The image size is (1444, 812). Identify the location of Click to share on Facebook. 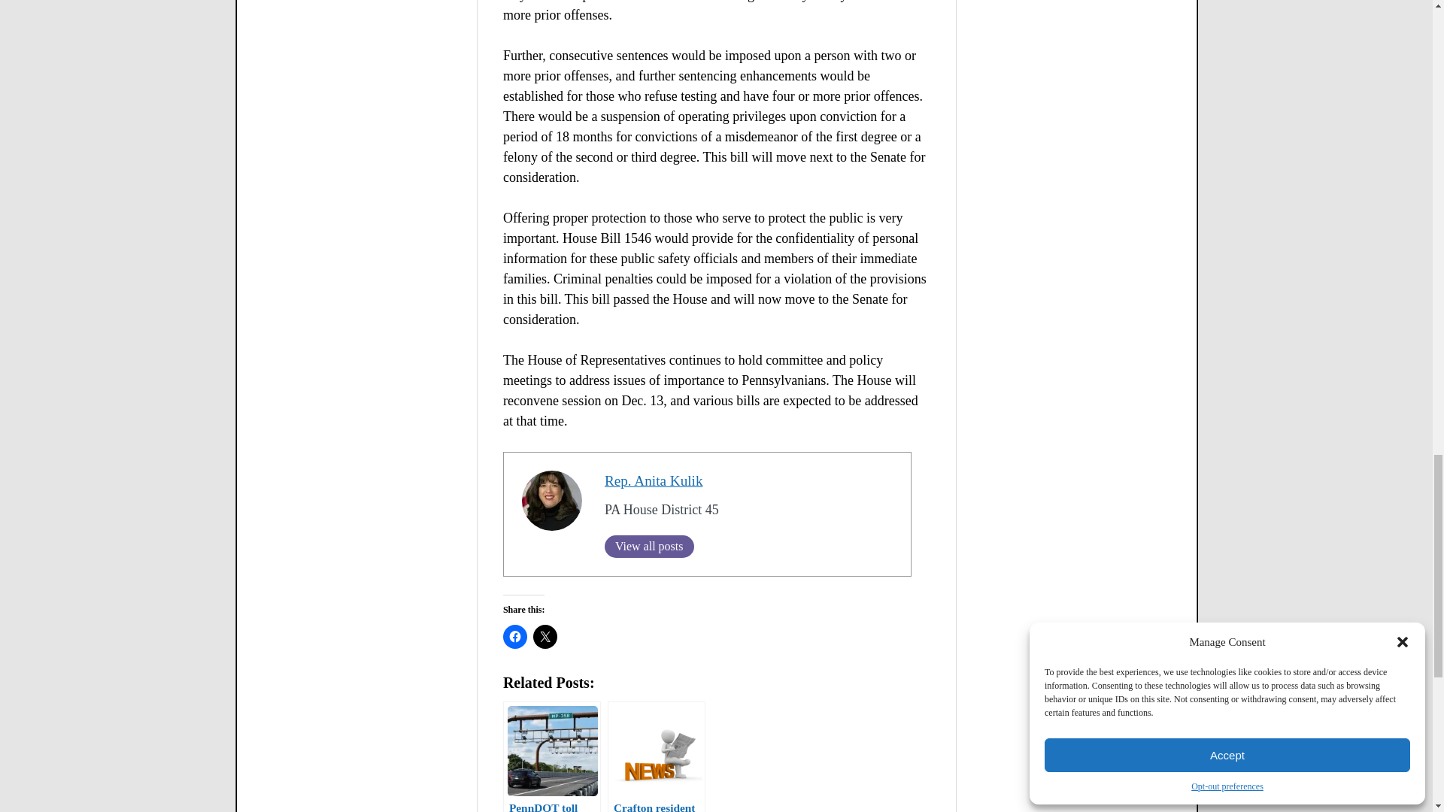
(514, 636).